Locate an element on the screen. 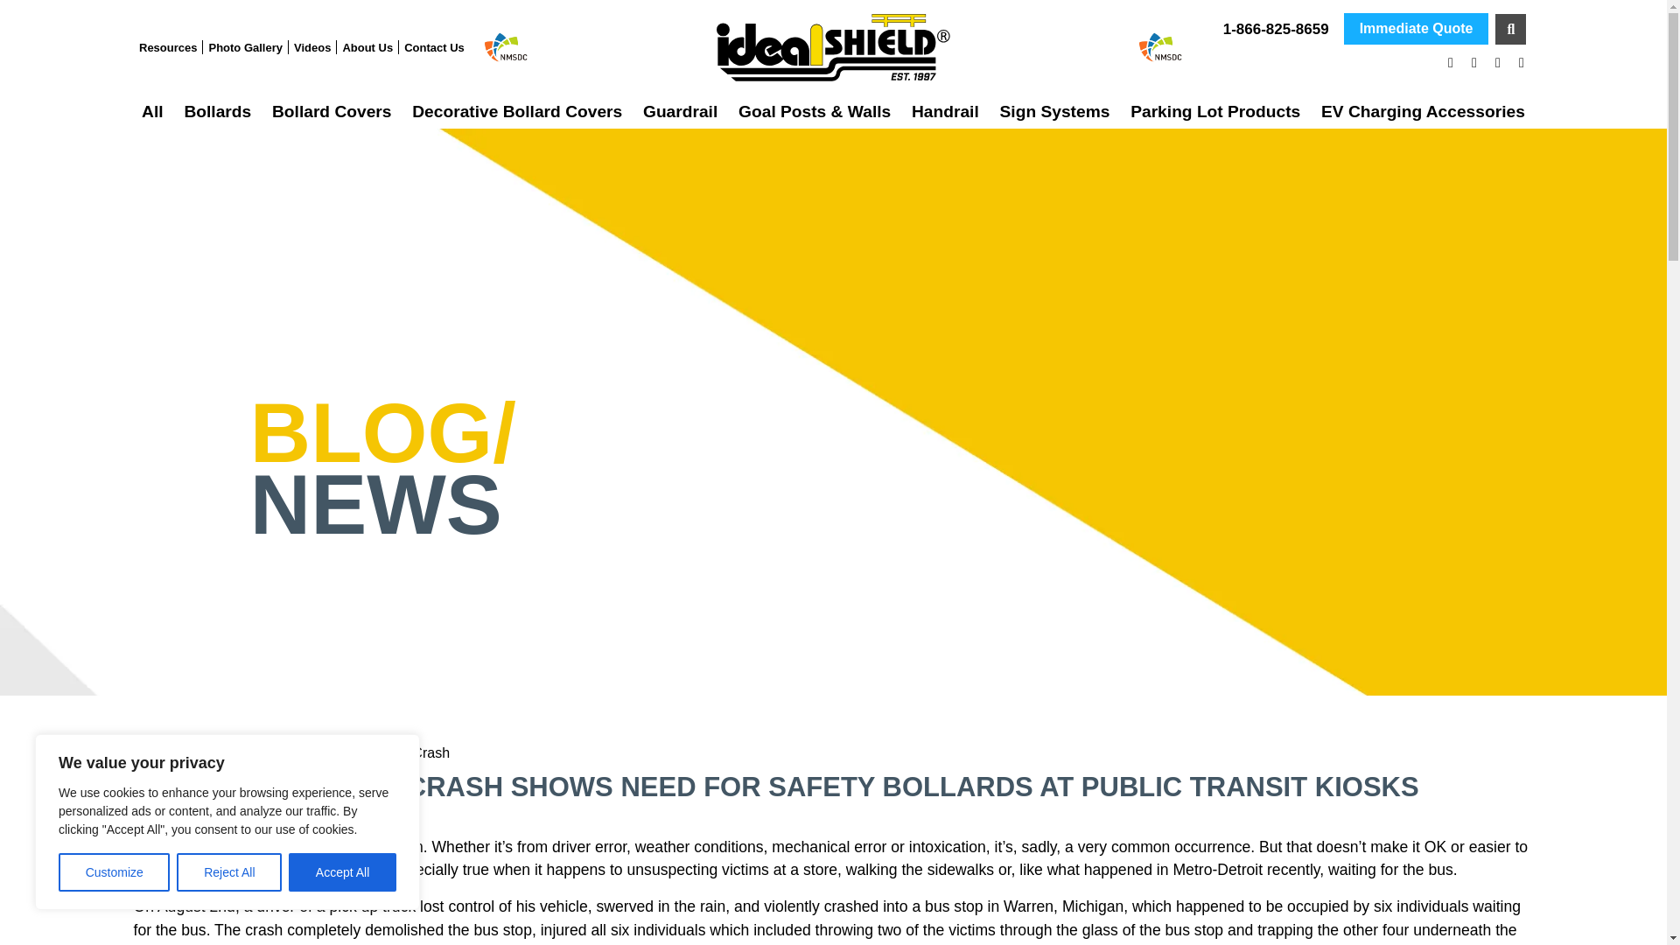  Accept All is located at coordinates (343, 872).